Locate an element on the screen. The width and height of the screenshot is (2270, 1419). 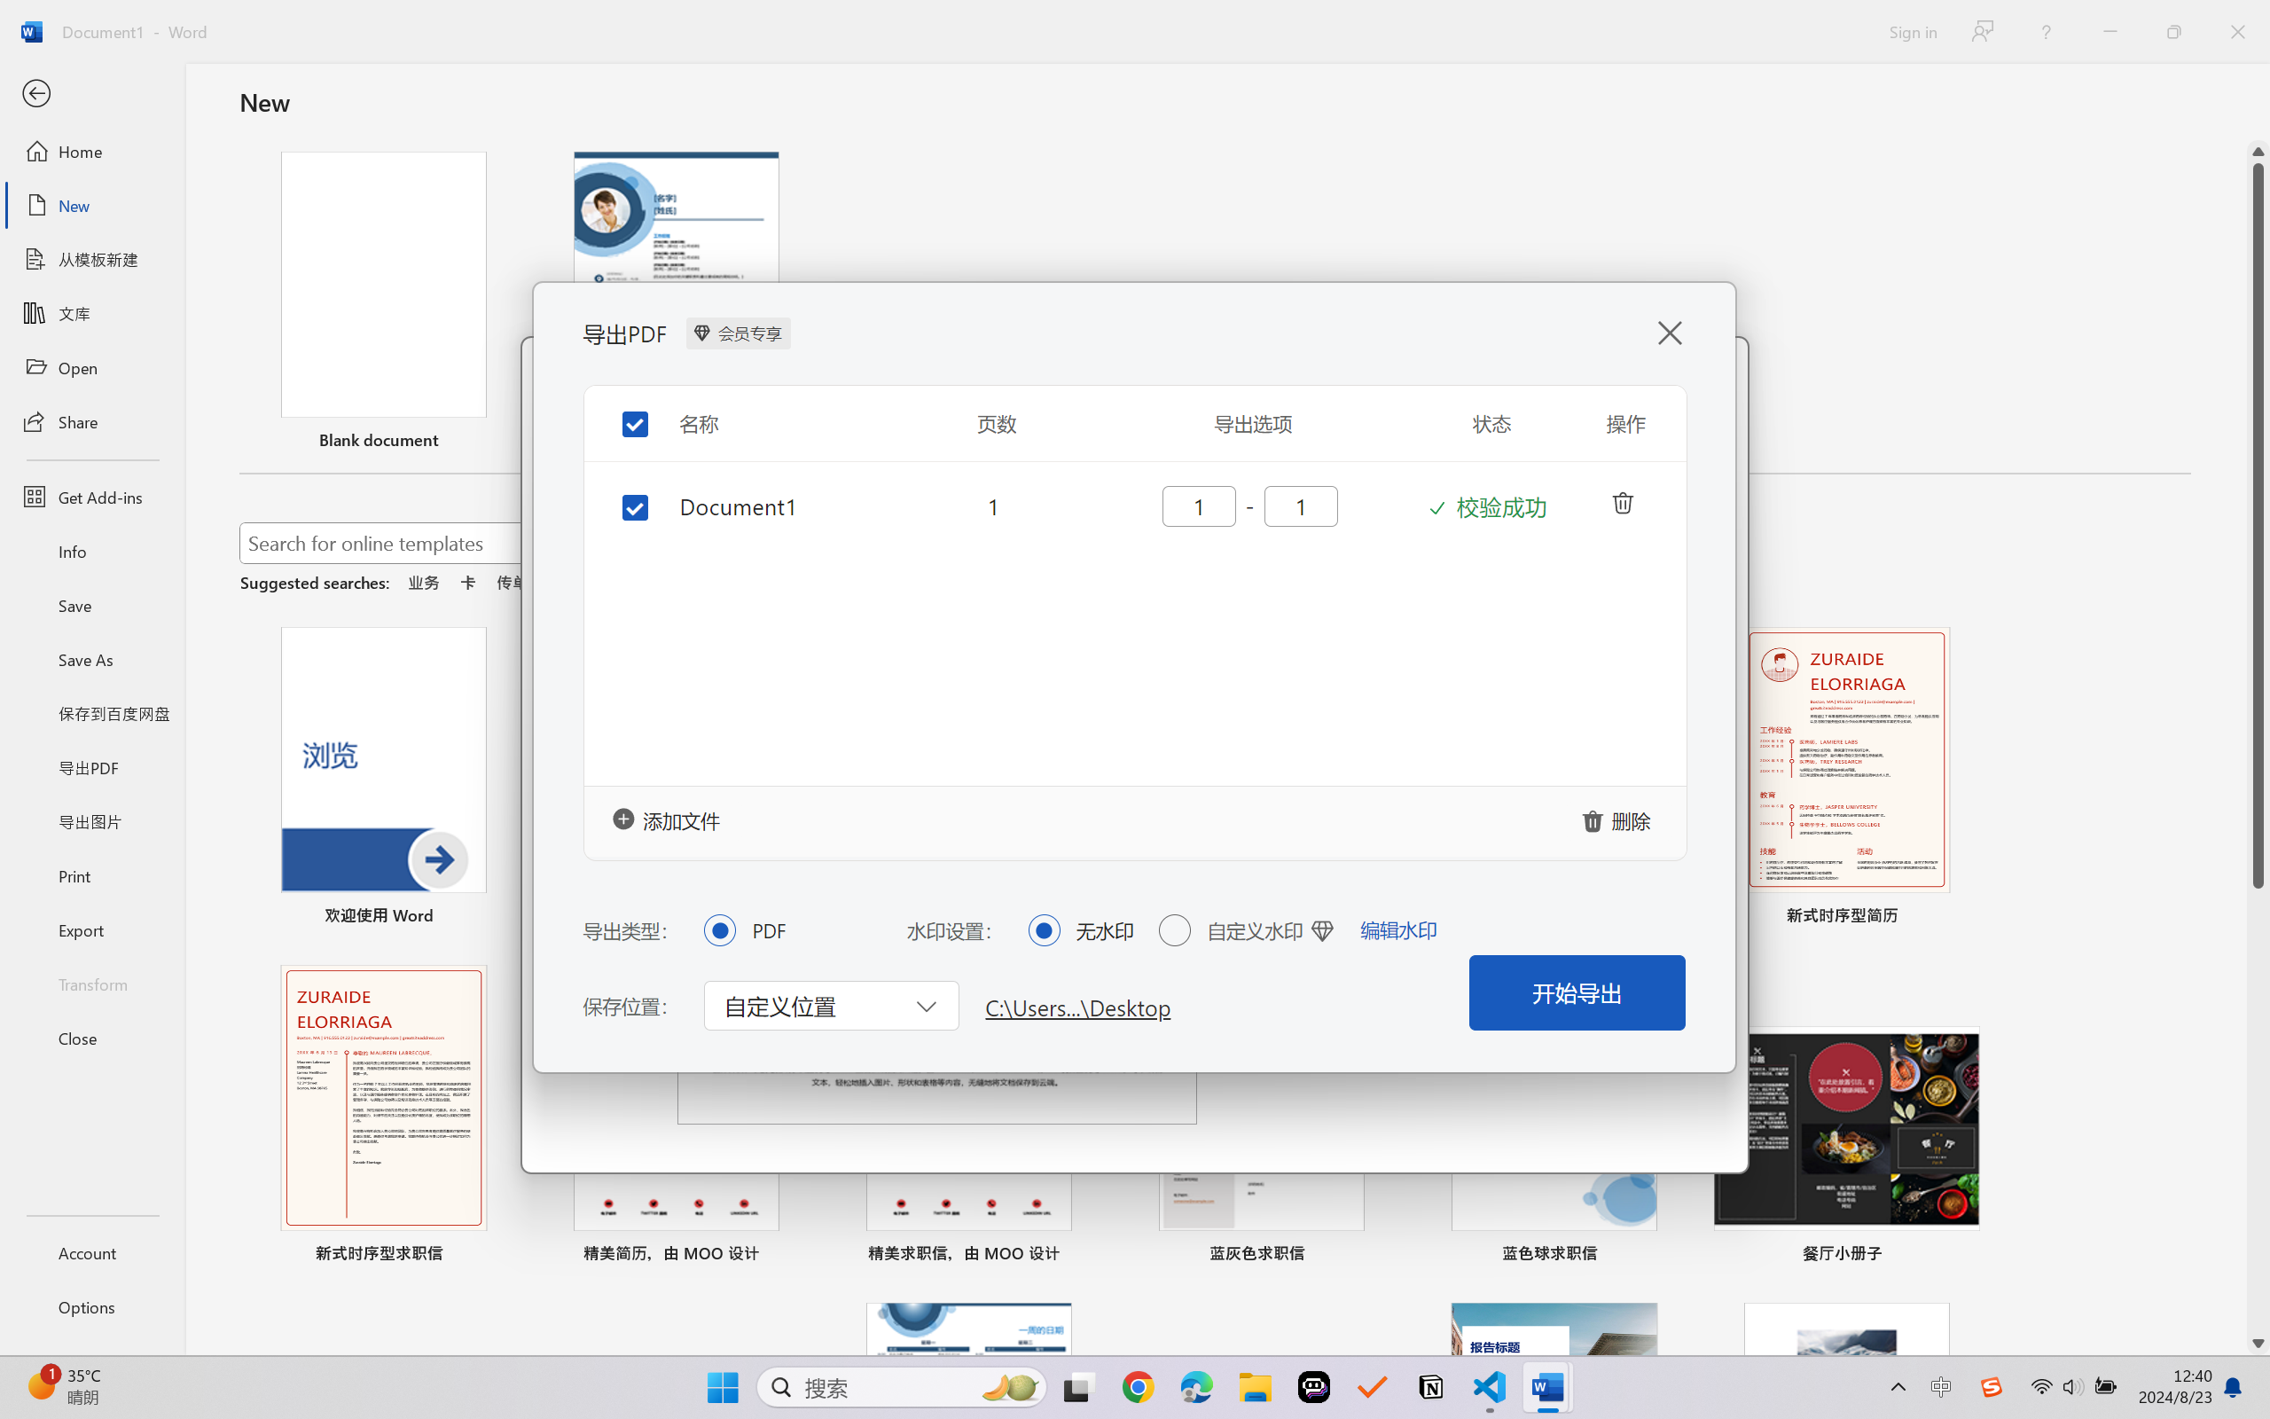
C:\Users...\Desktop is located at coordinates (1078, 1006).